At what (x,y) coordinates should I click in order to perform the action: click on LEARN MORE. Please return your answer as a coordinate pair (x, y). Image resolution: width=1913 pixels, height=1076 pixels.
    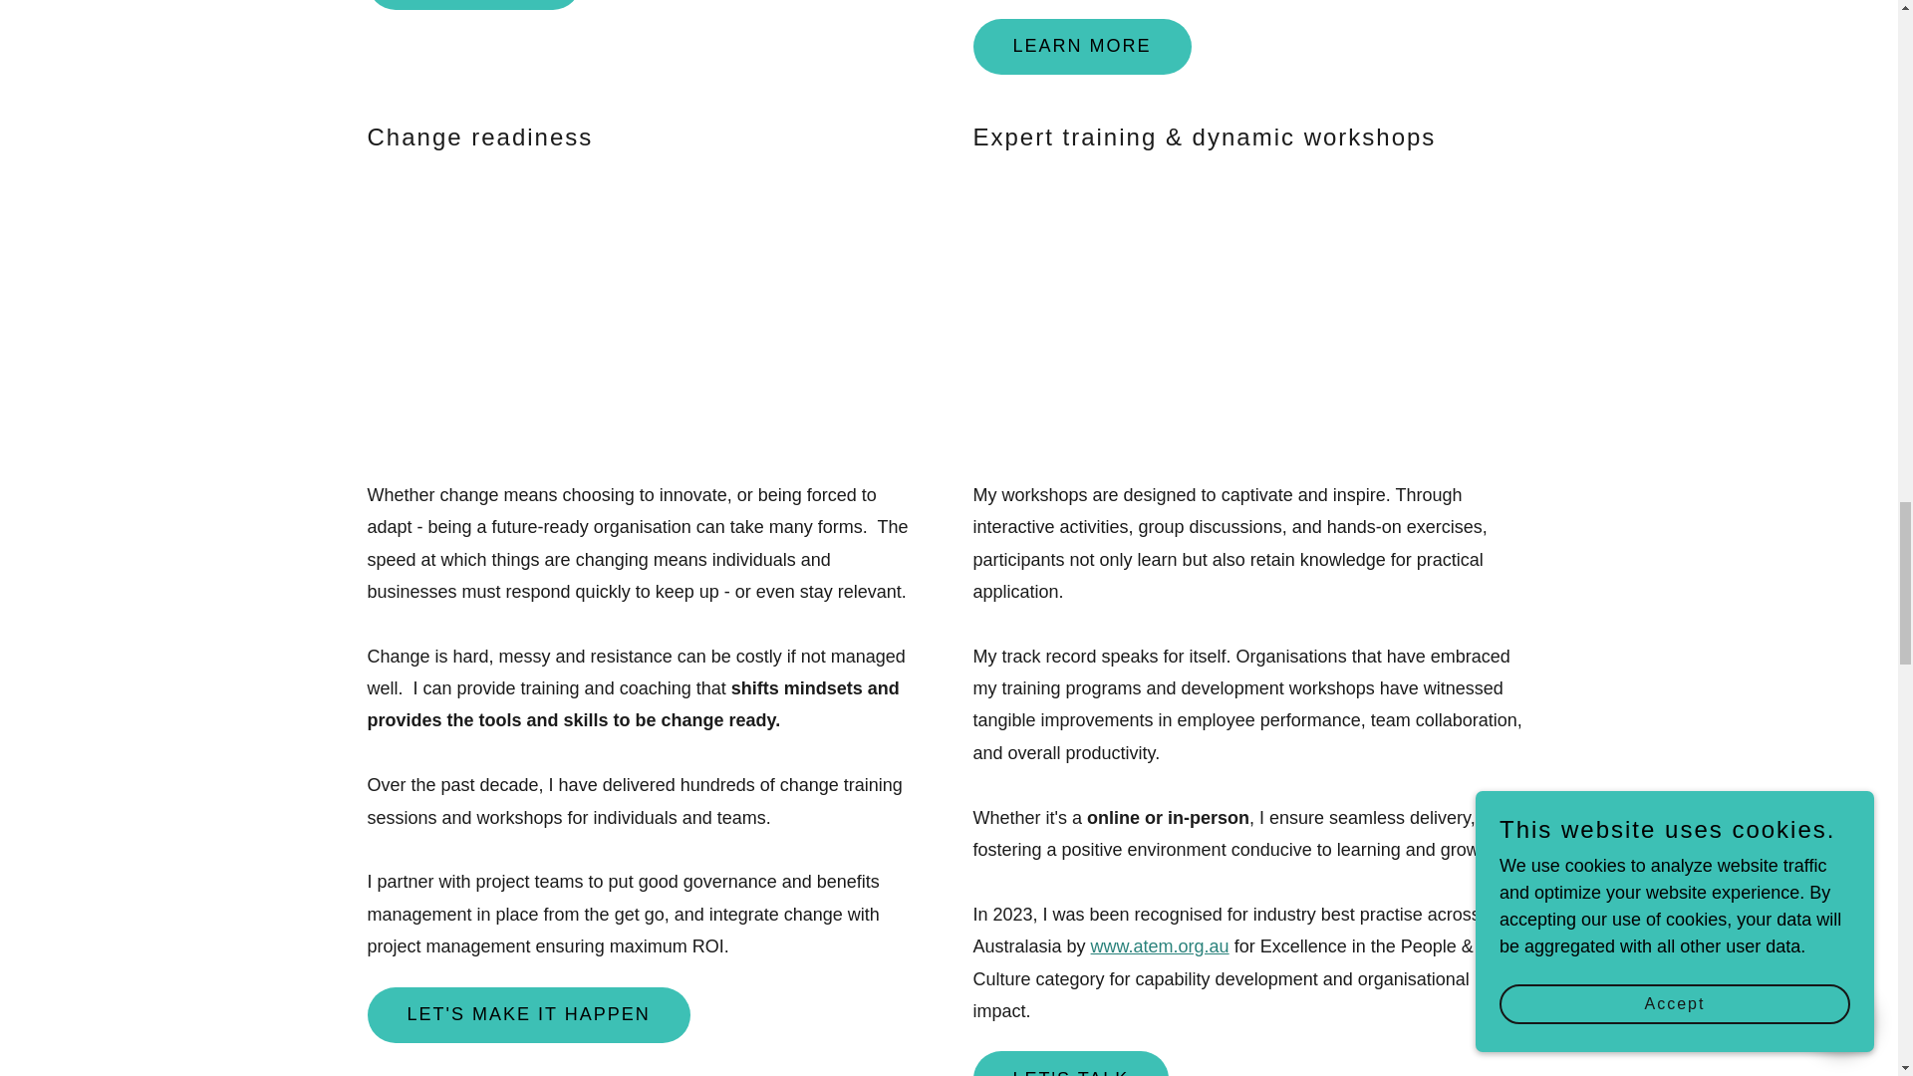
    Looking at the image, I should click on (1080, 46).